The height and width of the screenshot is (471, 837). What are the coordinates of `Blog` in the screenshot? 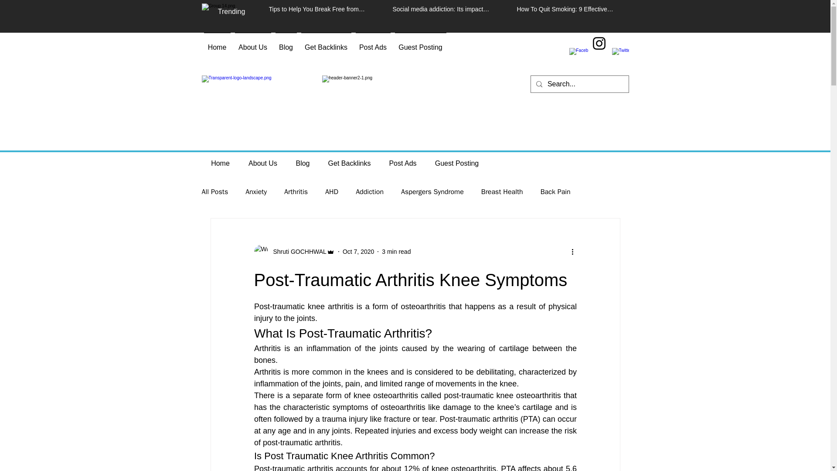 It's located at (303, 163).